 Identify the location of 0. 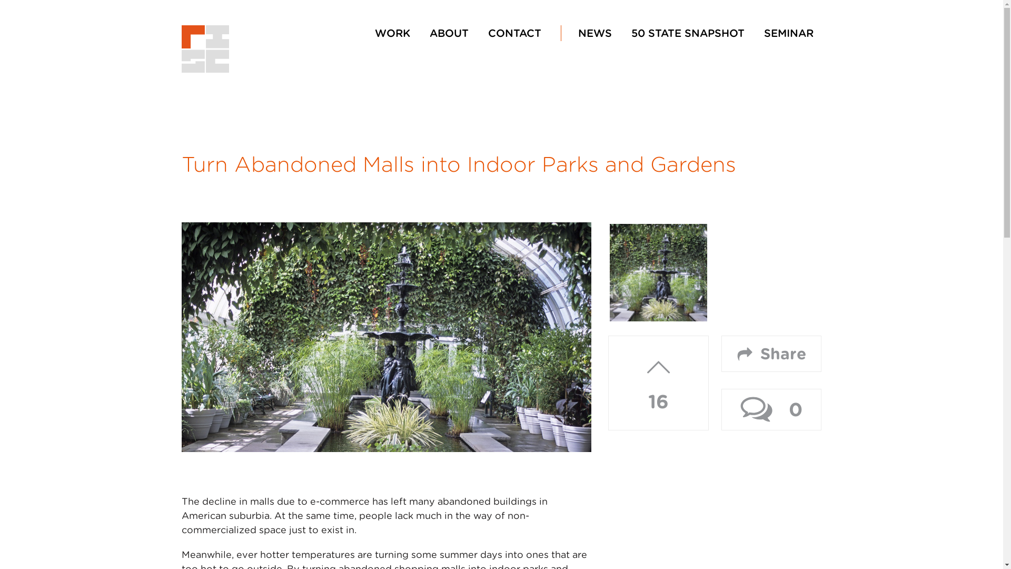
(771, 409).